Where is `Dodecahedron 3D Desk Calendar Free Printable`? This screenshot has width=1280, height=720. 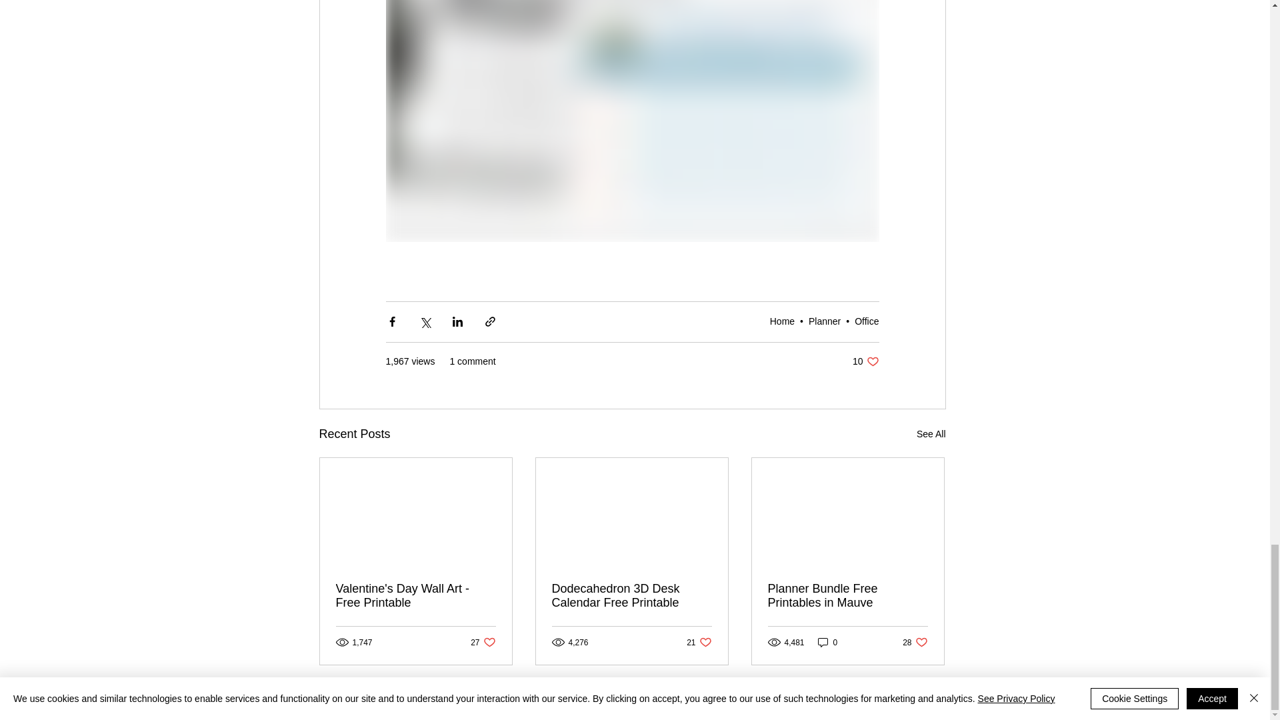
Dodecahedron 3D Desk Calendar Free Printable is located at coordinates (828, 642).